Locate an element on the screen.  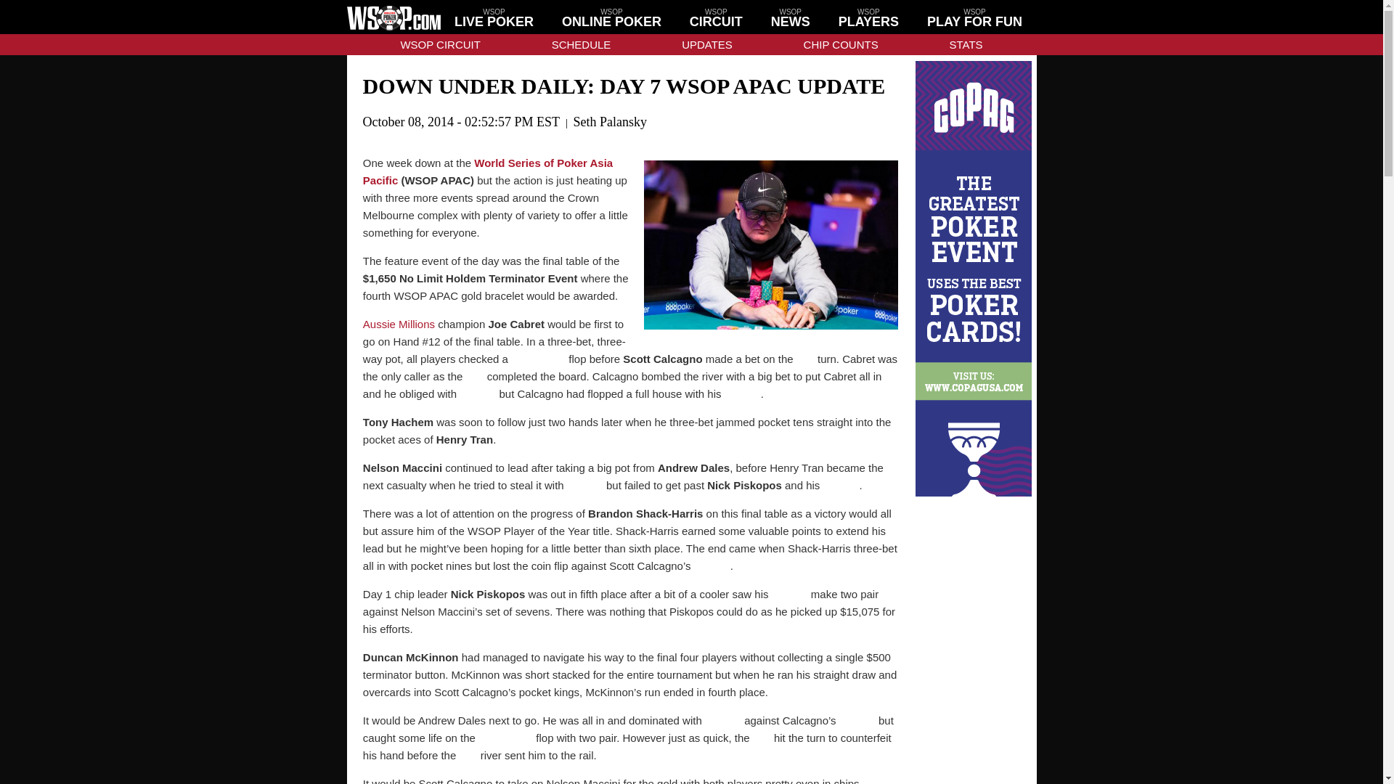
WSOPNEWS is located at coordinates (790, 16).